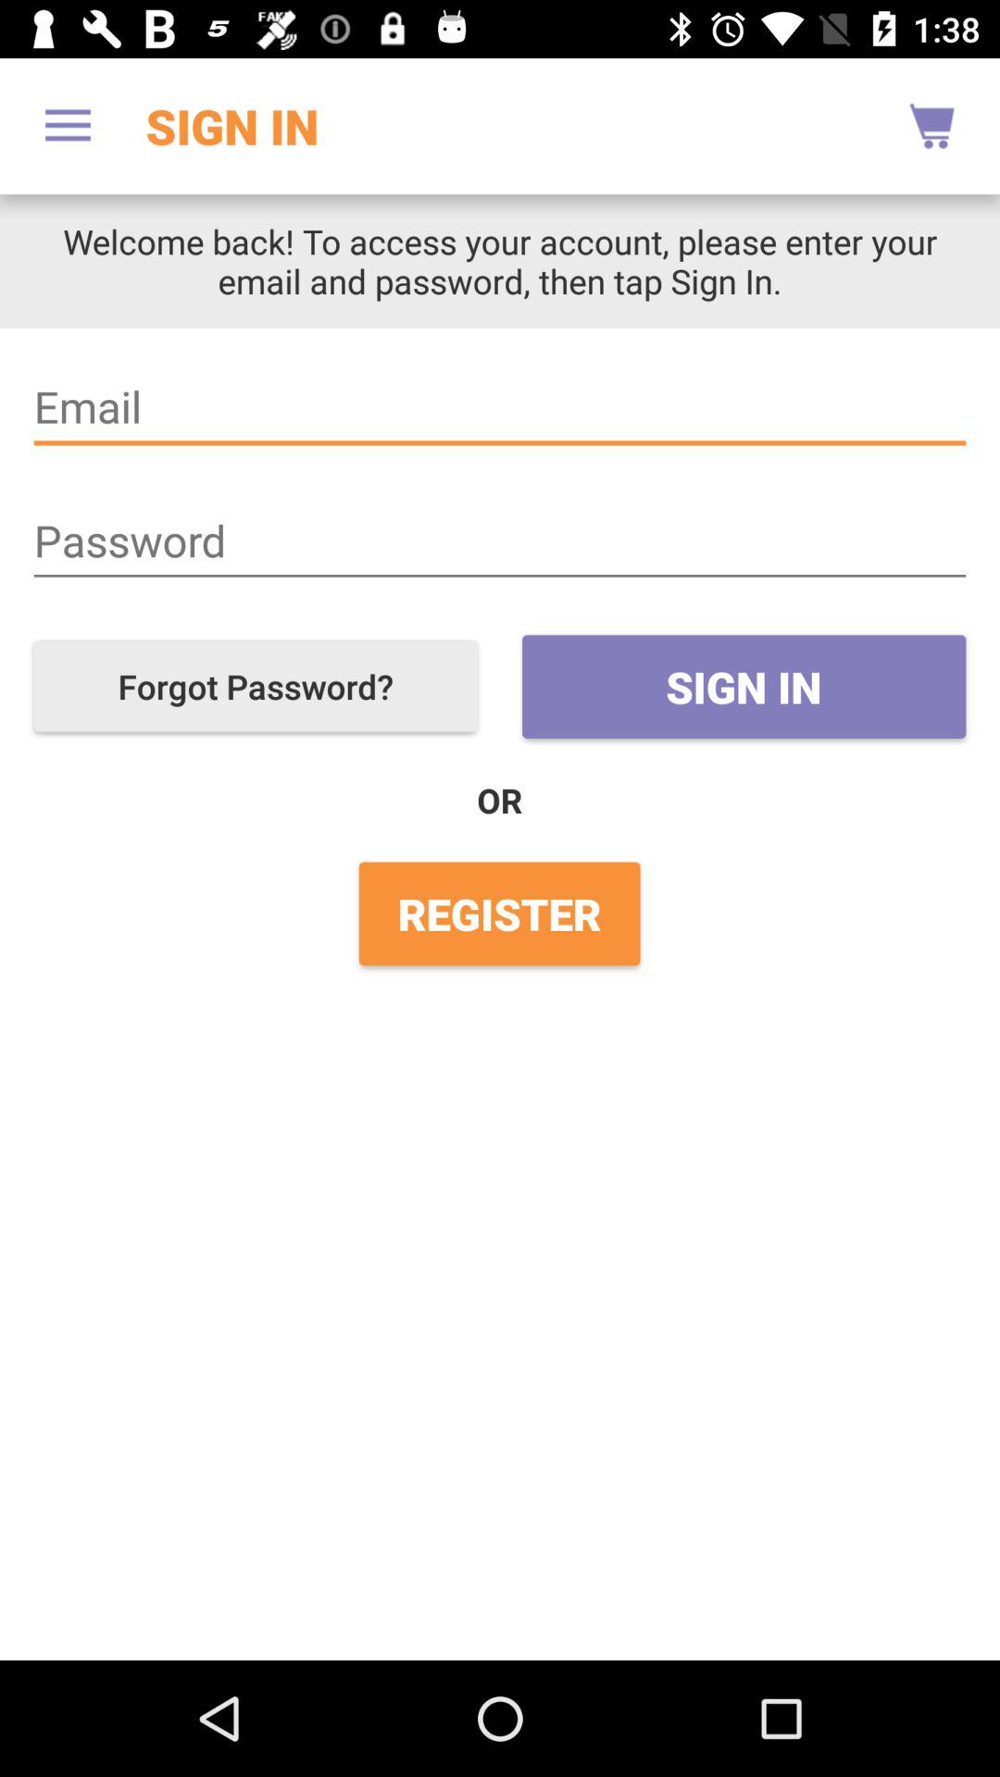 The height and width of the screenshot is (1777, 1000). What do you see at coordinates (256, 687) in the screenshot?
I see `open the icon next to the sign in` at bounding box center [256, 687].